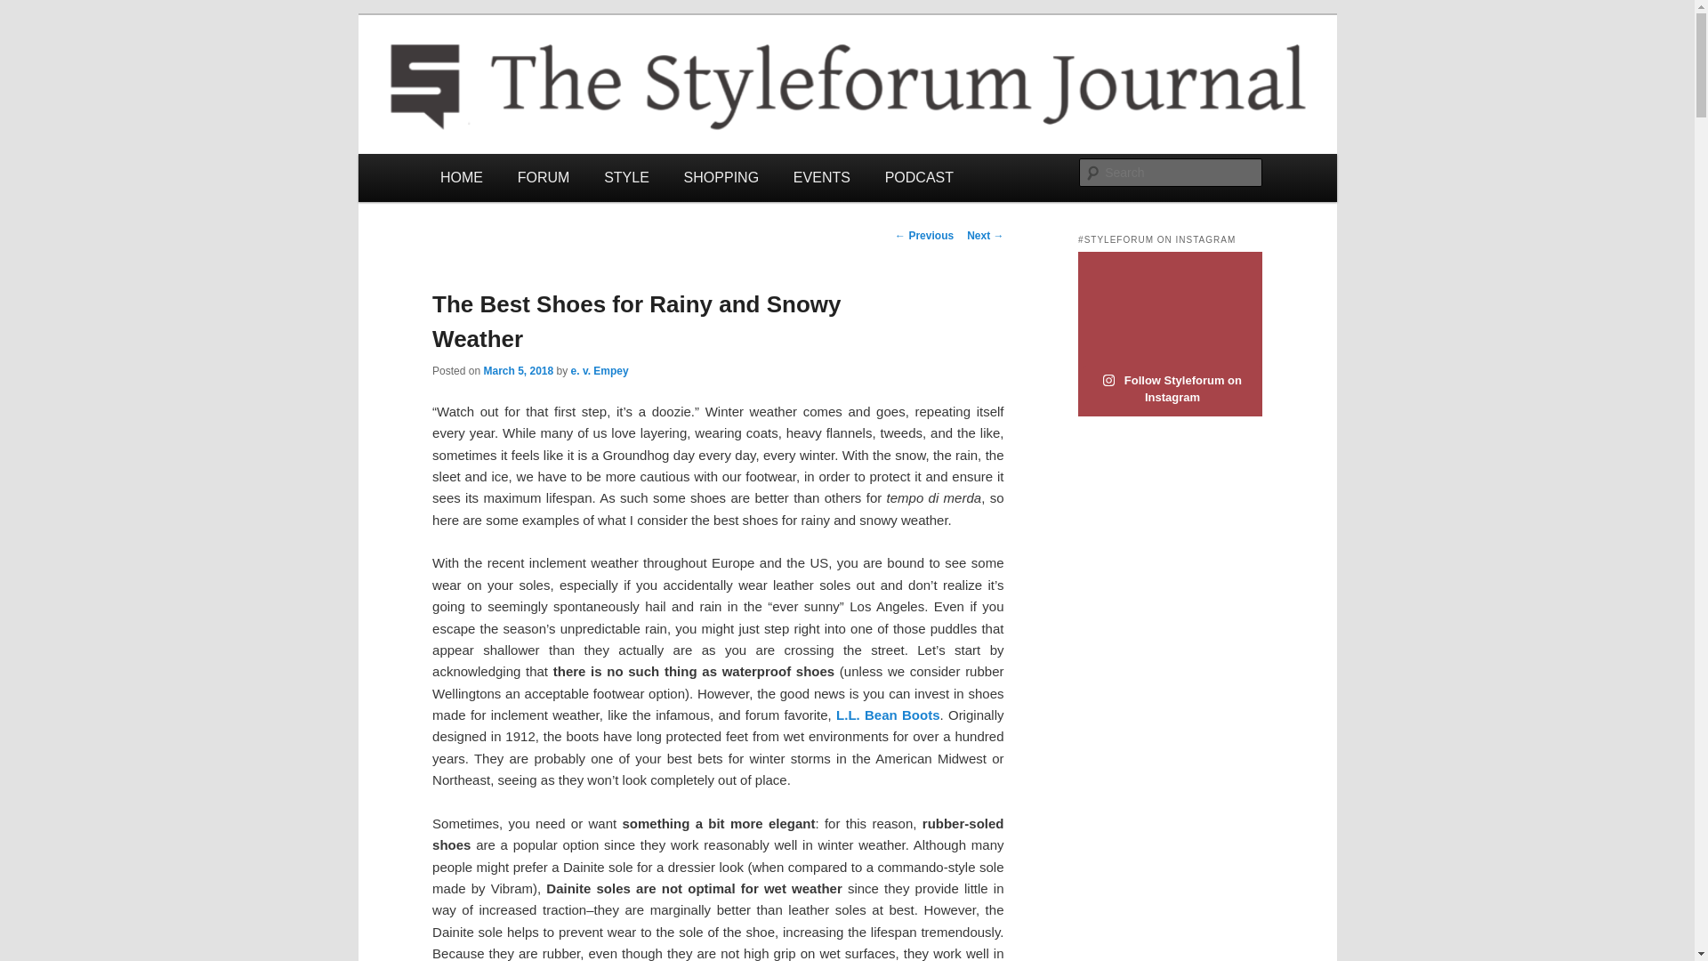  What do you see at coordinates (581, 79) in the screenshot?
I see `The Styleforum Journal` at bounding box center [581, 79].